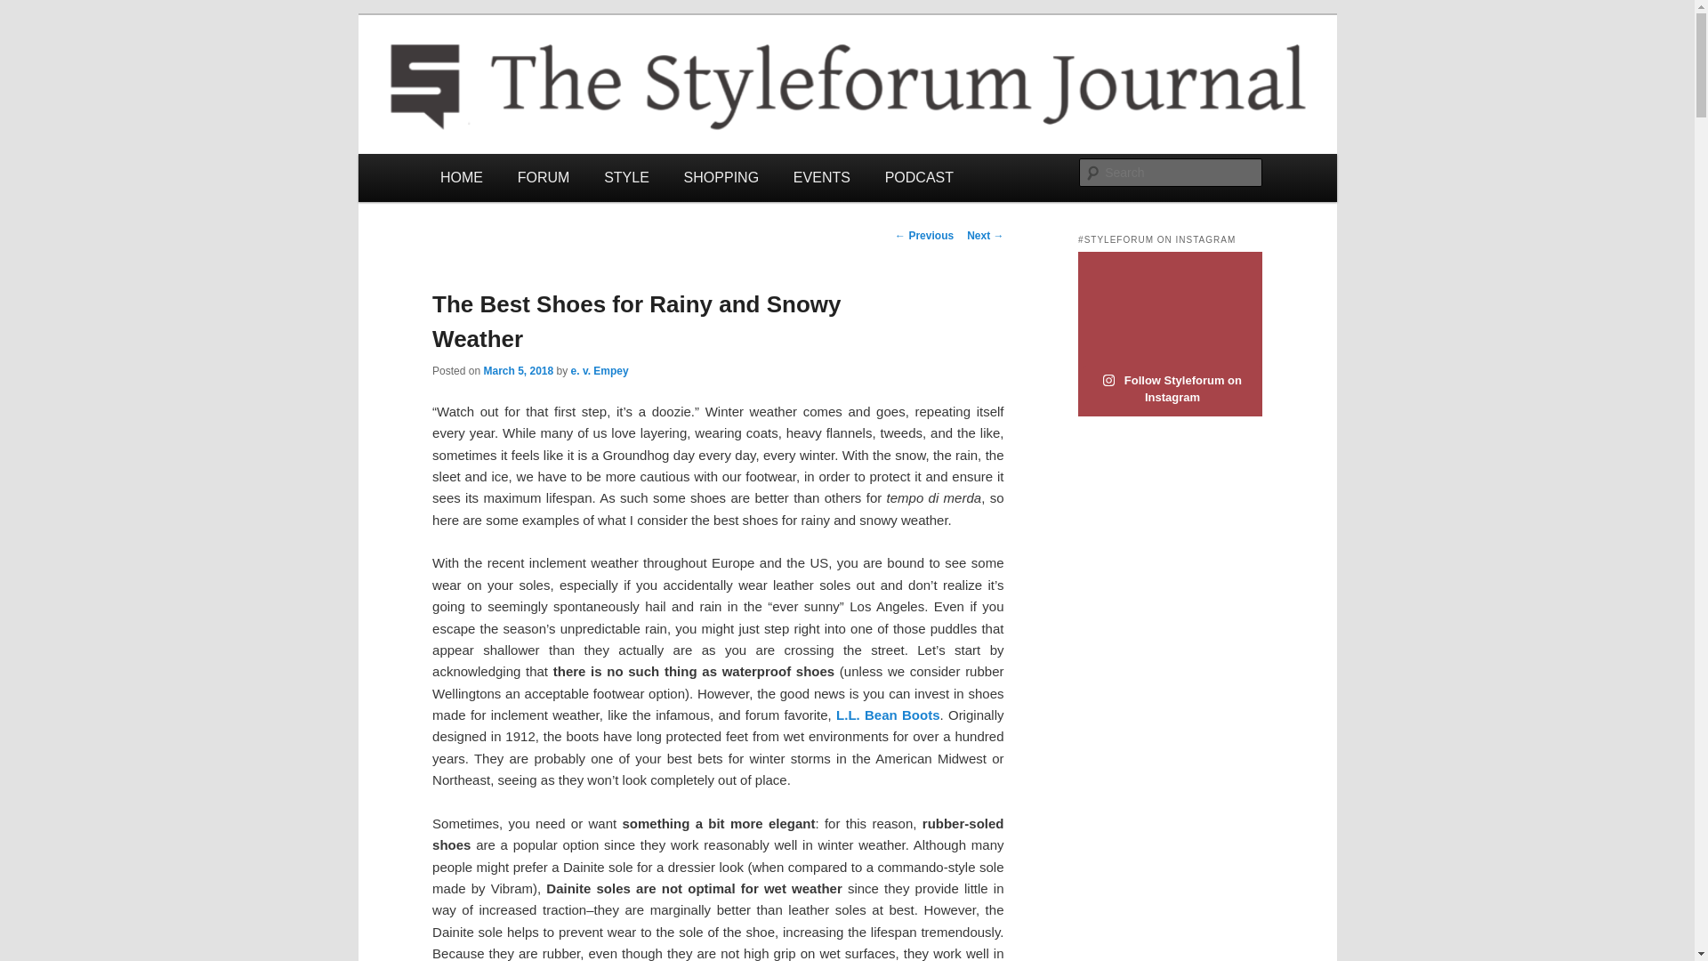  What do you see at coordinates (581, 79) in the screenshot?
I see `The Styleforum Journal` at bounding box center [581, 79].